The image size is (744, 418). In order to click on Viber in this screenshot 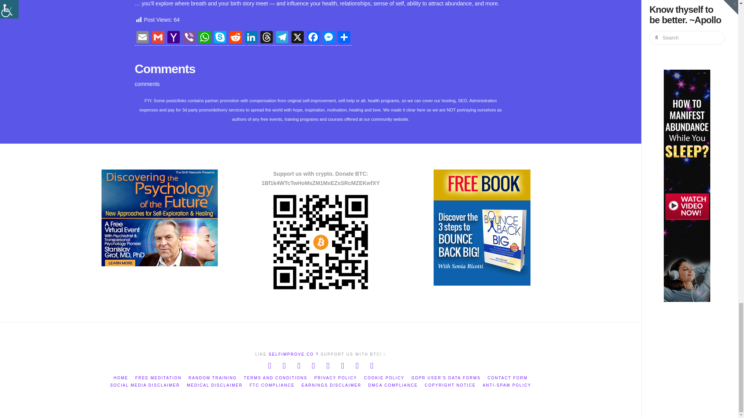, I will do `click(189, 38)`.